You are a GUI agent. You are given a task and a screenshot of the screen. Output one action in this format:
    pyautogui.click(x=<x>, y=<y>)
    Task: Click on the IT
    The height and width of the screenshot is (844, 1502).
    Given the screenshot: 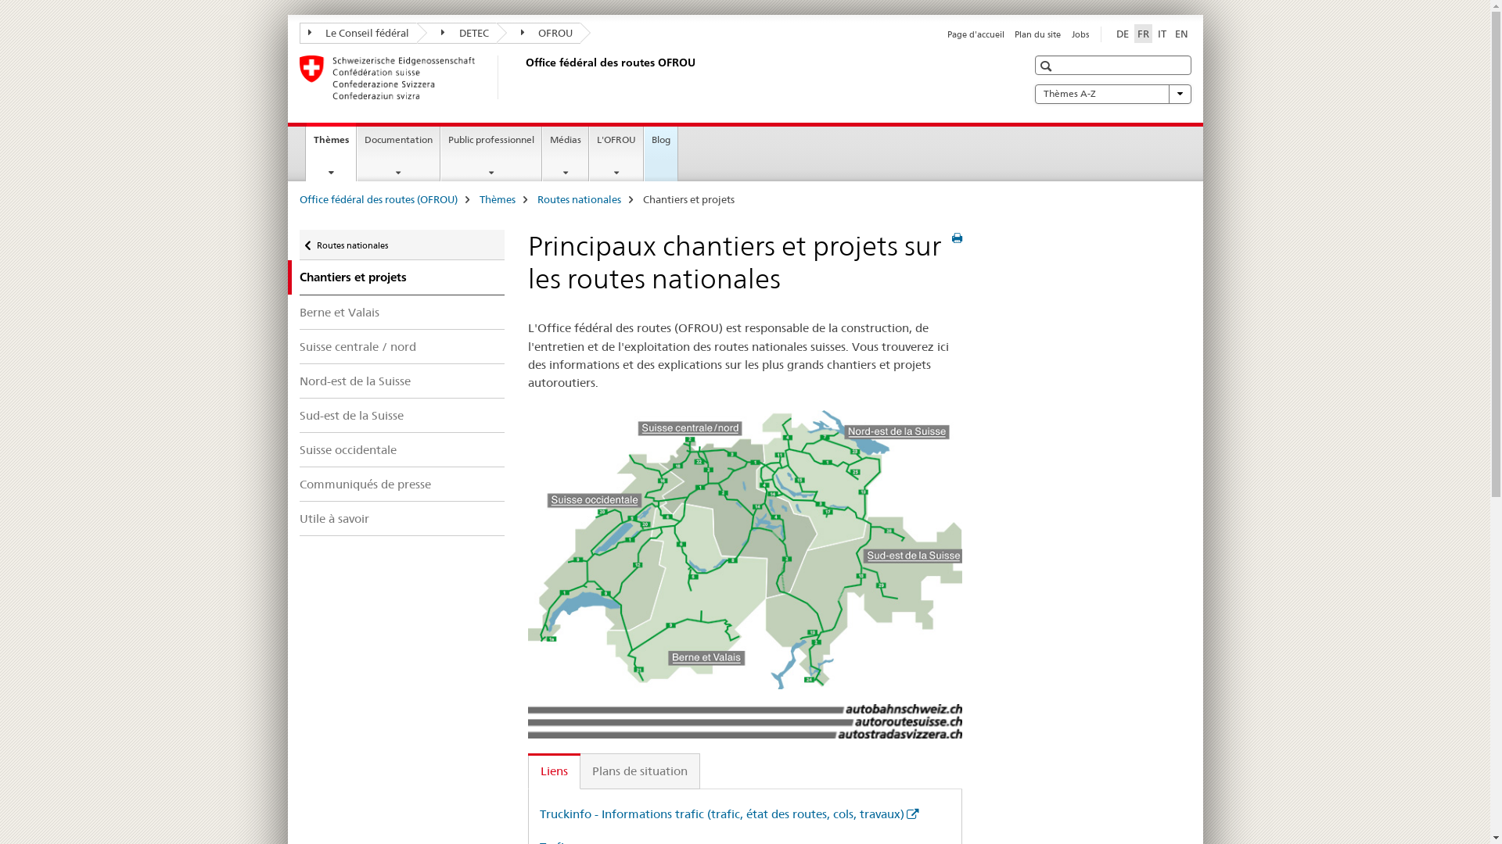 What is the action you would take?
    pyautogui.click(x=1162, y=34)
    